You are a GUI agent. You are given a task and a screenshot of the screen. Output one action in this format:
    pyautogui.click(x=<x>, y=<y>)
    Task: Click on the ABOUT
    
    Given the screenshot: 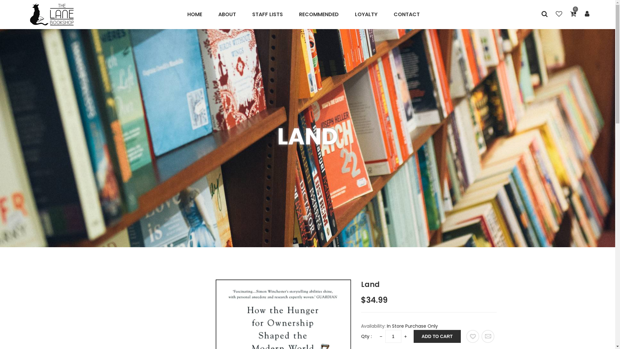 What is the action you would take?
    pyautogui.click(x=227, y=15)
    